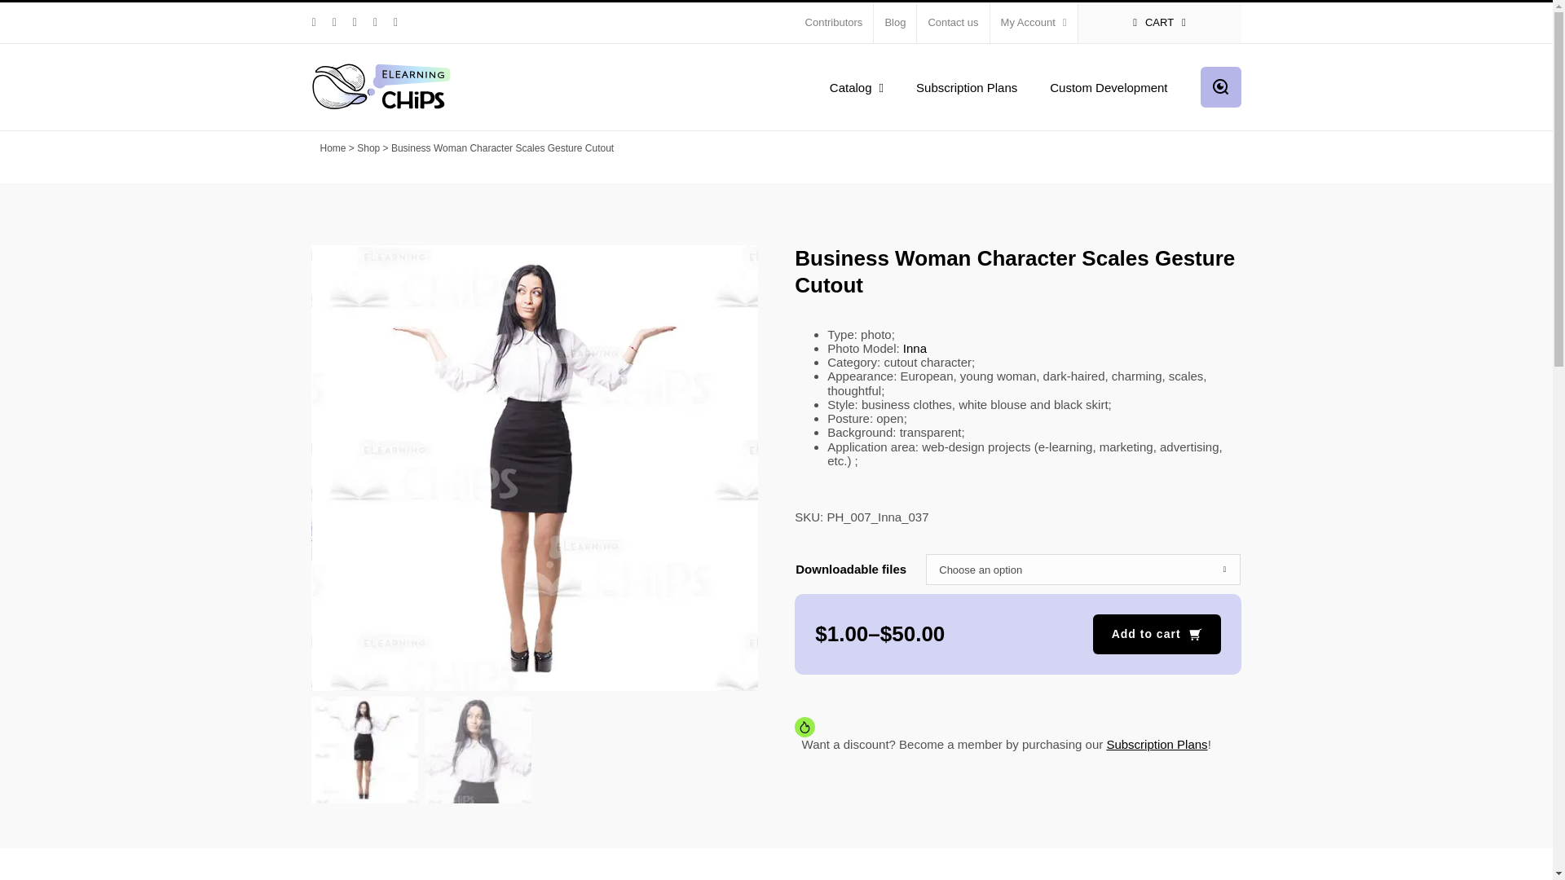 The width and height of the screenshot is (1565, 880). Describe the element at coordinates (1220, 86) in the screenshot. I see `Search` at that location.